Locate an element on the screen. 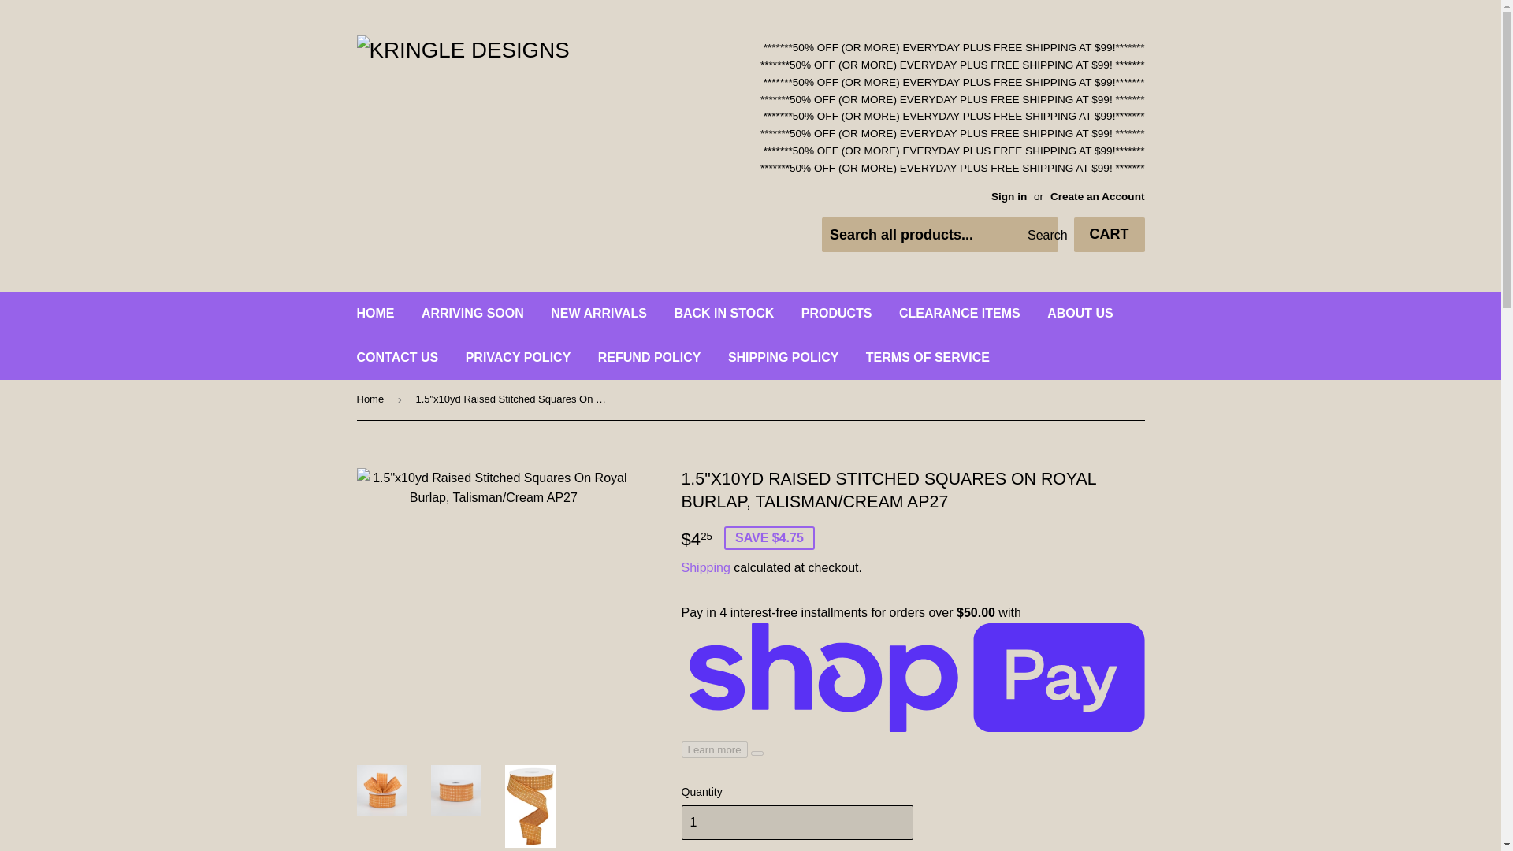 This screenshot has height=851, width=1513. Sign in is located at coordinates (1009, 196).